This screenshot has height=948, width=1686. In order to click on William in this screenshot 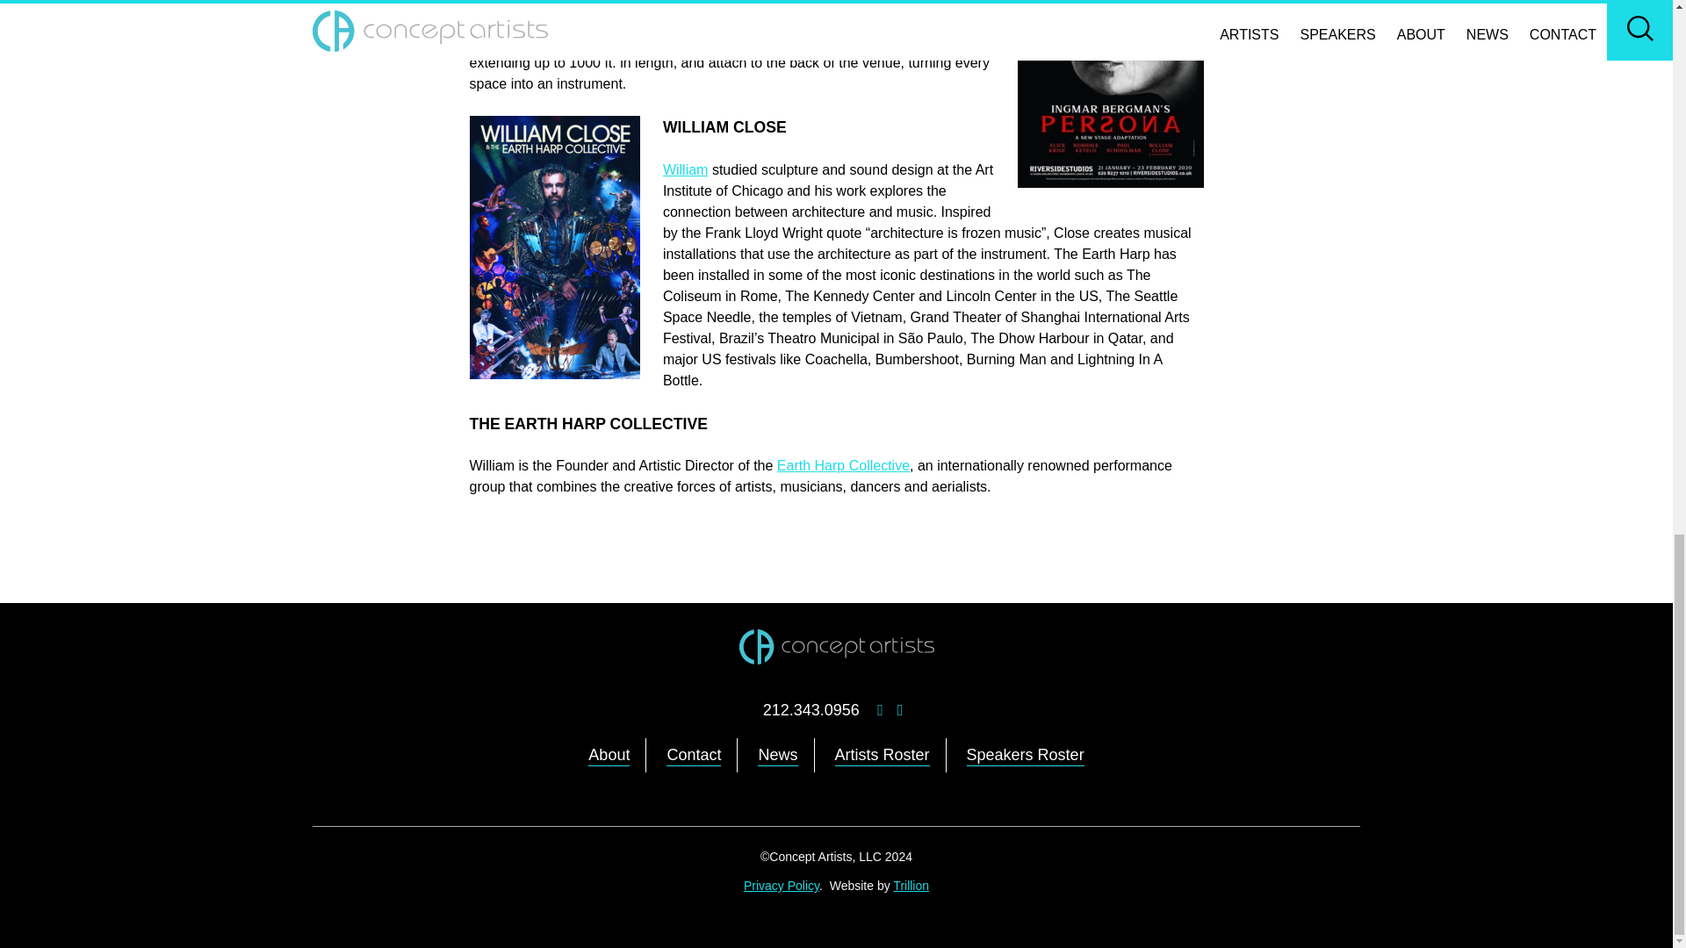, I will do `click(685, 169)`.